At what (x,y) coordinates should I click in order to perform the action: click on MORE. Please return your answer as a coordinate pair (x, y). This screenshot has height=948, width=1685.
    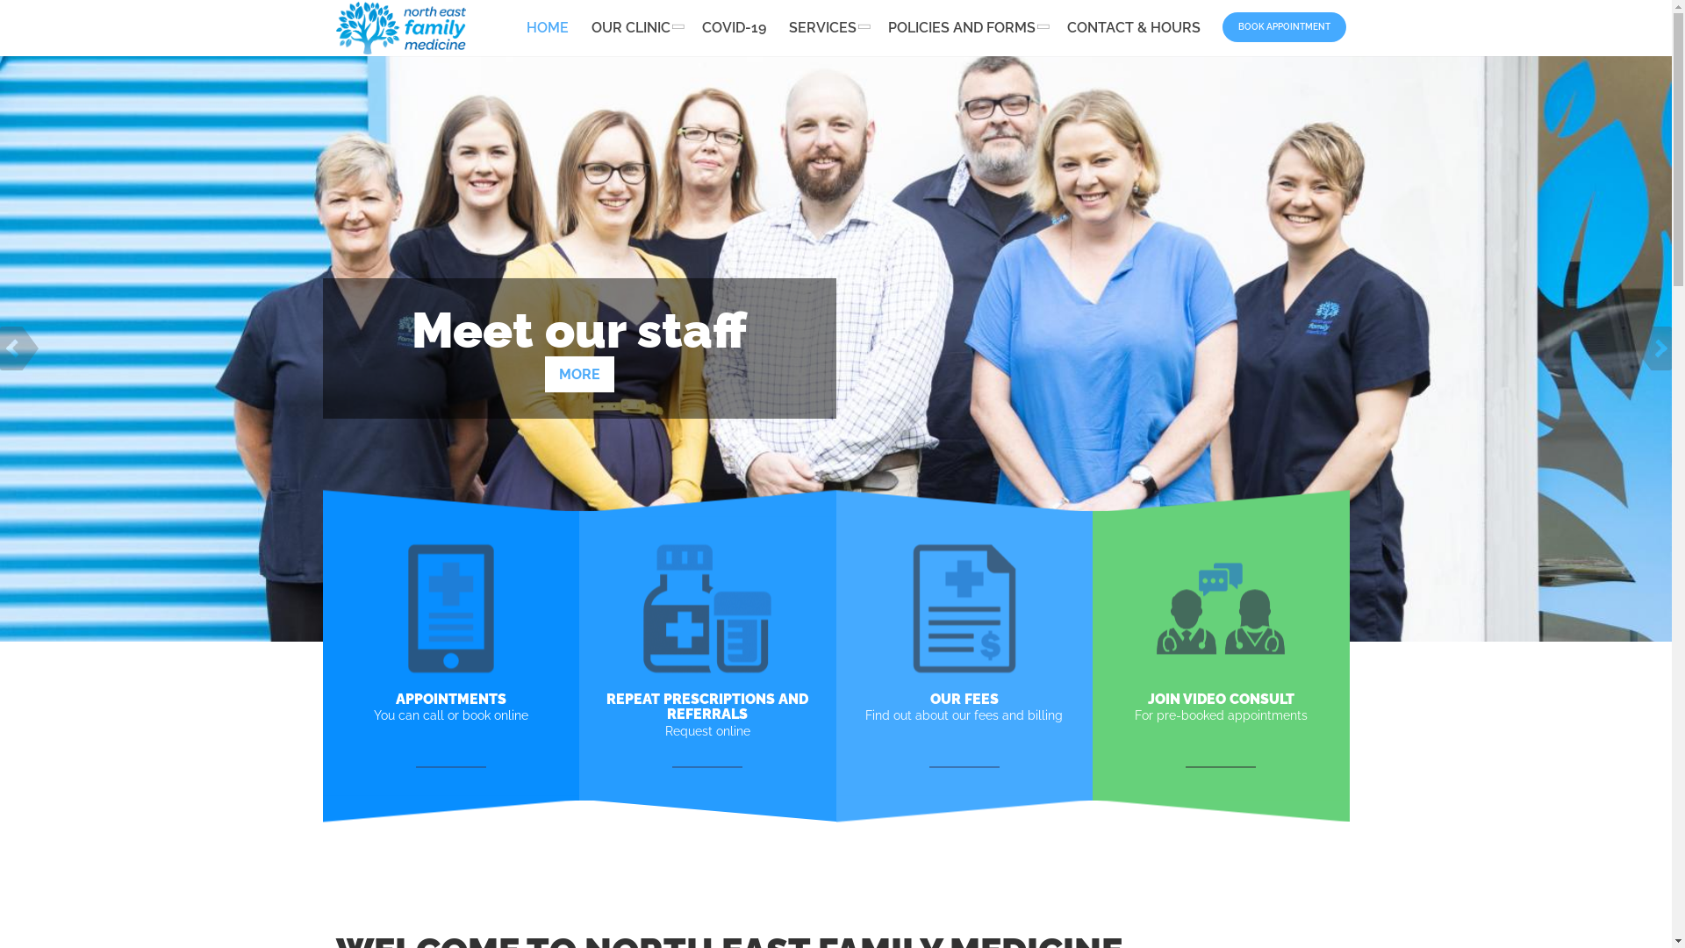
    Looking at the image, I should click on (579, 374).